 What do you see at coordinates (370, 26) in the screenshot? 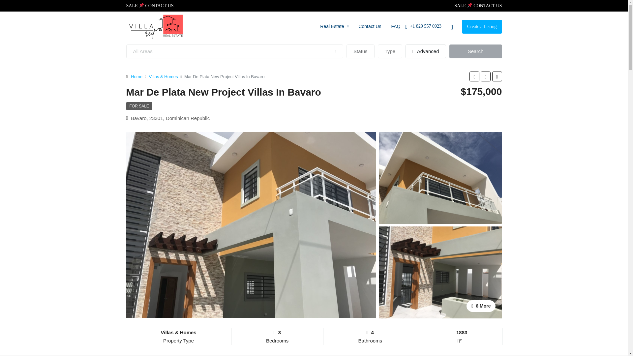
I see `Contact Us` at bounding box center [370, 26].